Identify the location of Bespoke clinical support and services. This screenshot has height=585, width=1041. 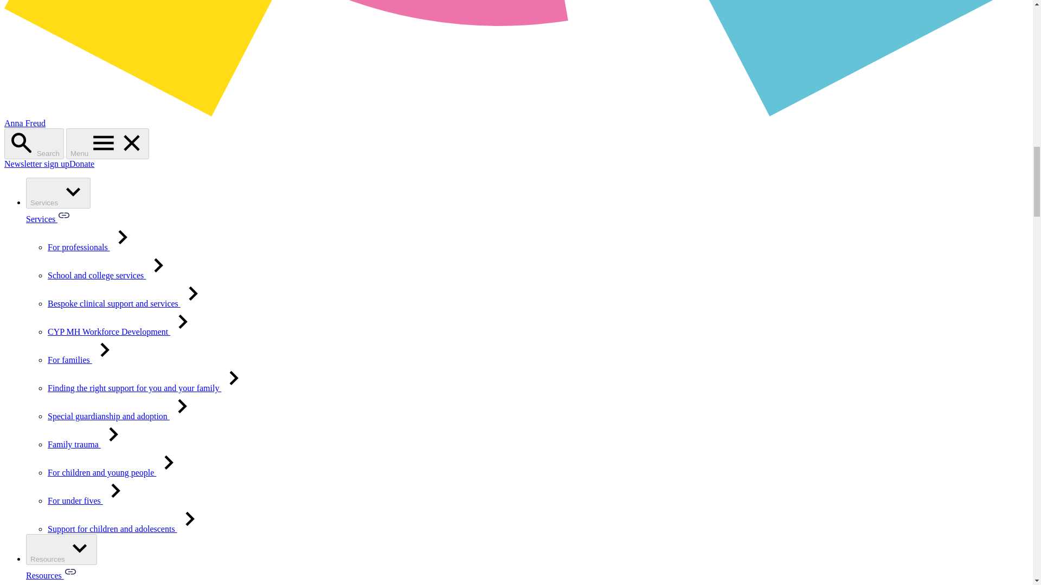
(127, 303).